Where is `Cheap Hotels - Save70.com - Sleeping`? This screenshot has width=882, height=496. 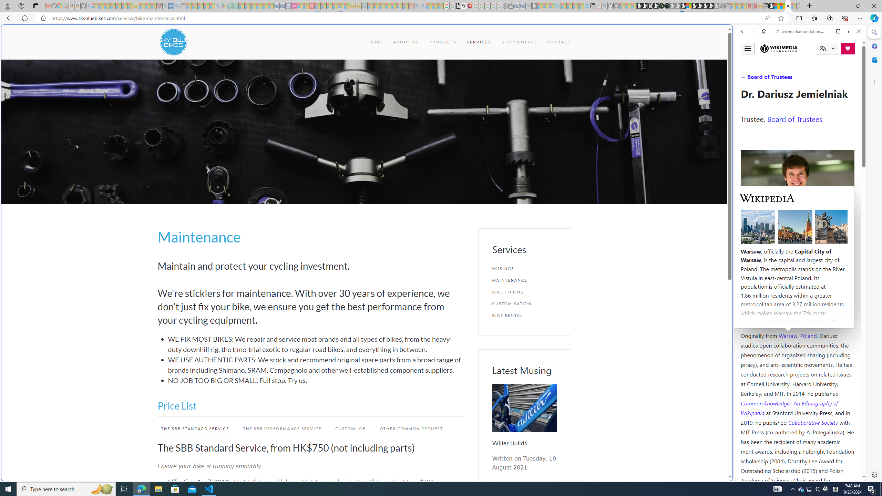 Cheap Hotels - Save70.com - Sleeping is located at coordinates (283, 6).